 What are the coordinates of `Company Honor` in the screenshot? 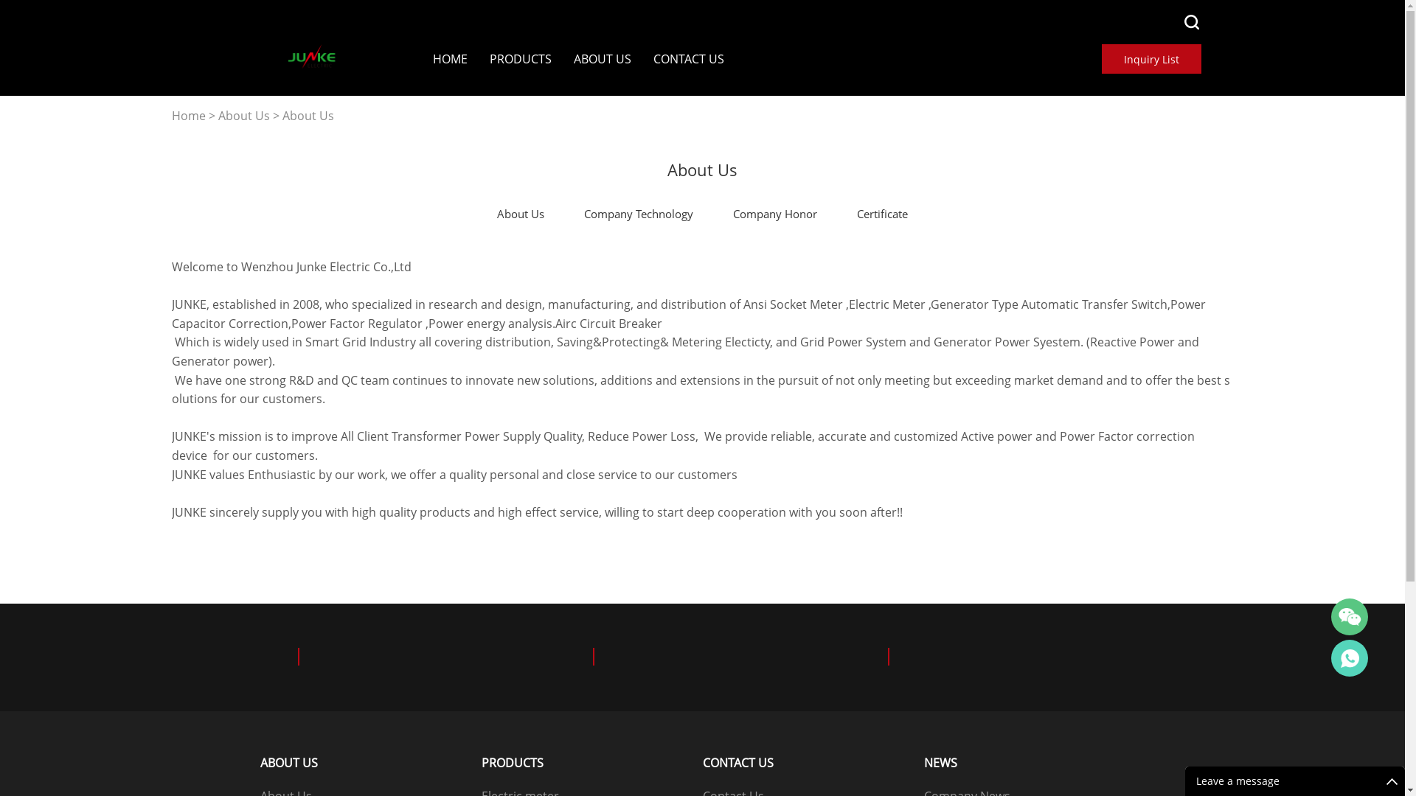 It's located at (775, 214).